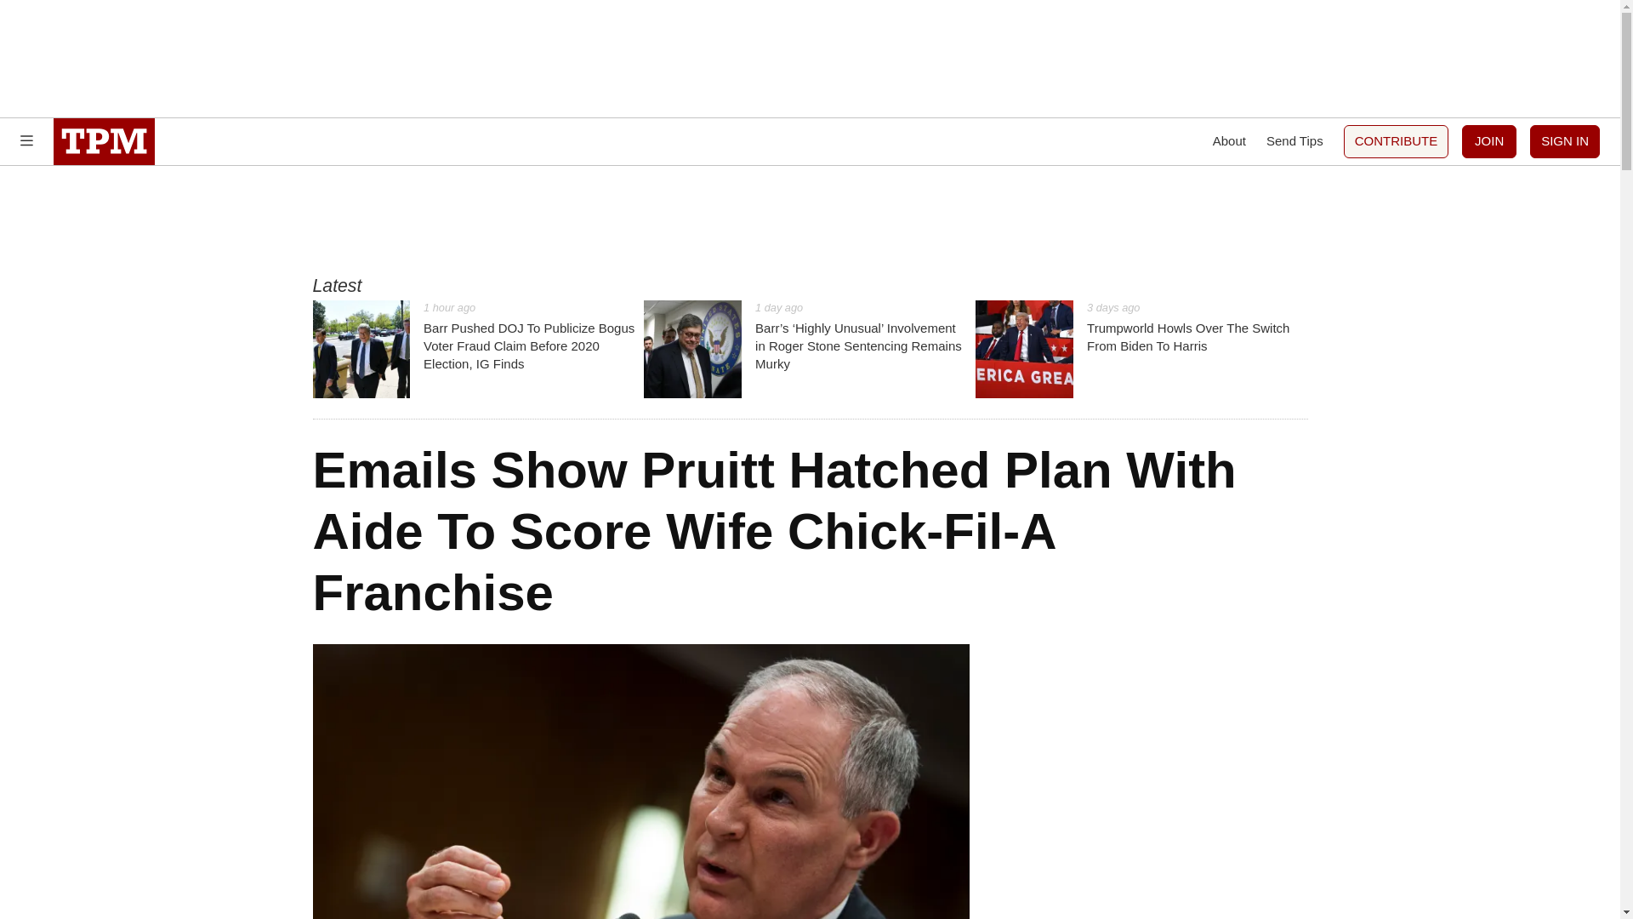  What do you see at coordinates (1397, 141) in the screenshot?
I see `CONTRIBUTE` at bounding box center [1397, 141].